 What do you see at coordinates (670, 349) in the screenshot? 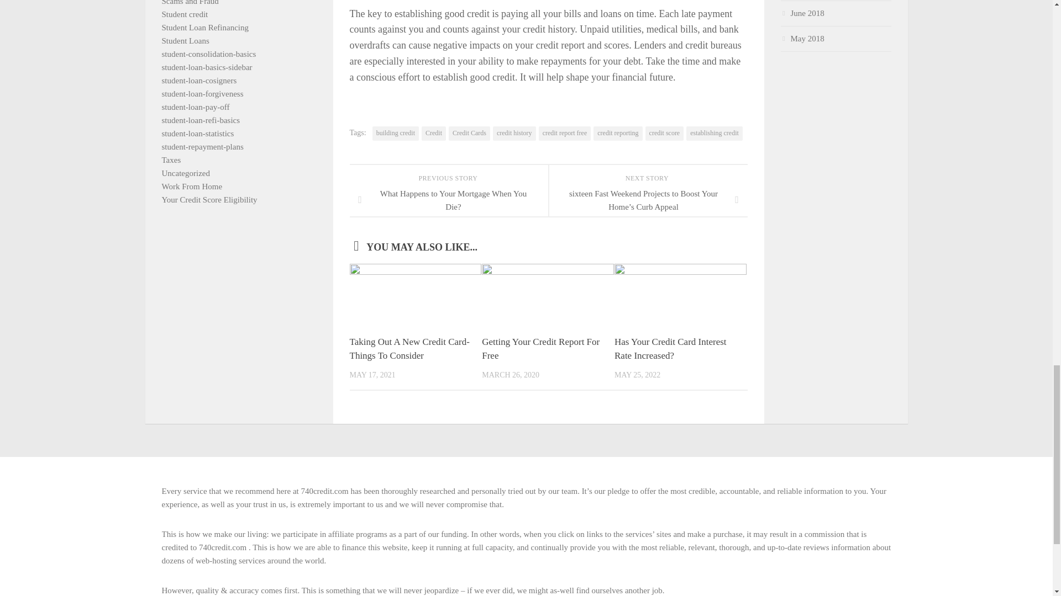
I see `Has Your Credit Card Interest Rate Increased?` at bounding box center [670, 349].